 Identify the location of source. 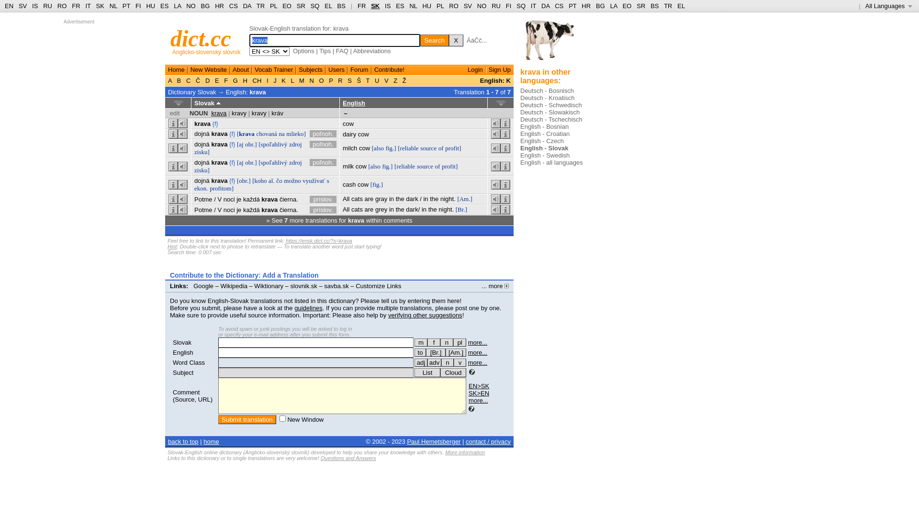
(428, 148).